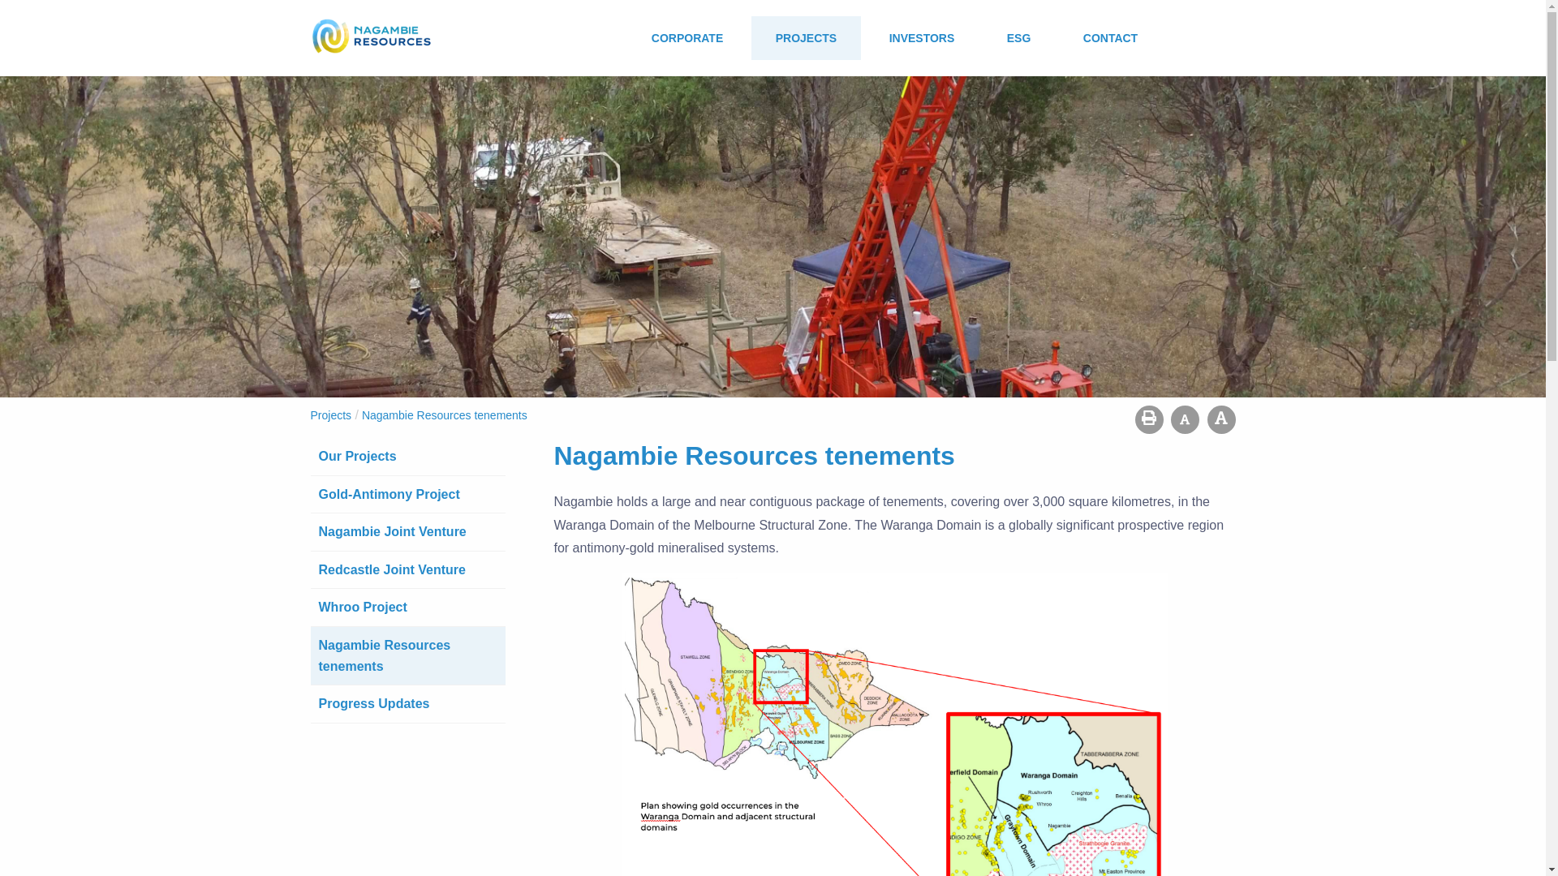  What do you see at coordinates (687, 38) in the screenshot?
I see `CORPORATE` at bounding box center [687, 38].